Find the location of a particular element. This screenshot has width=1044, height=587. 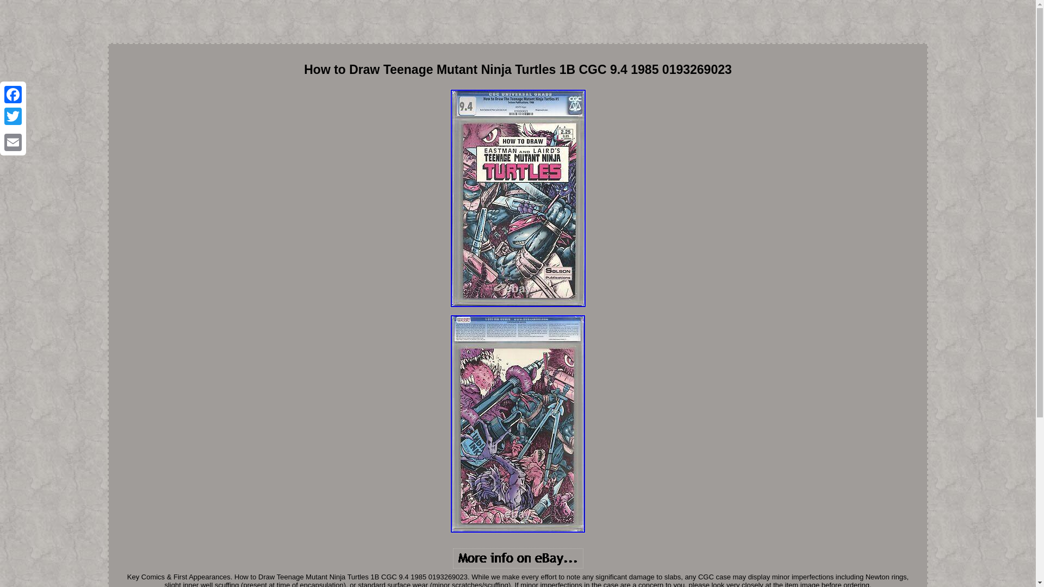

Email is located at coordinates (13, 142).